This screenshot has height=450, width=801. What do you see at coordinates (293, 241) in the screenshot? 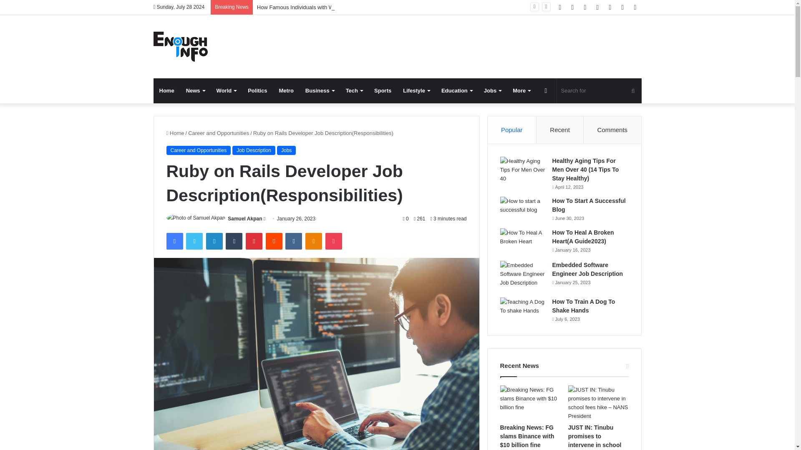
I see `VKontakte` at bounding box center [293, 241].